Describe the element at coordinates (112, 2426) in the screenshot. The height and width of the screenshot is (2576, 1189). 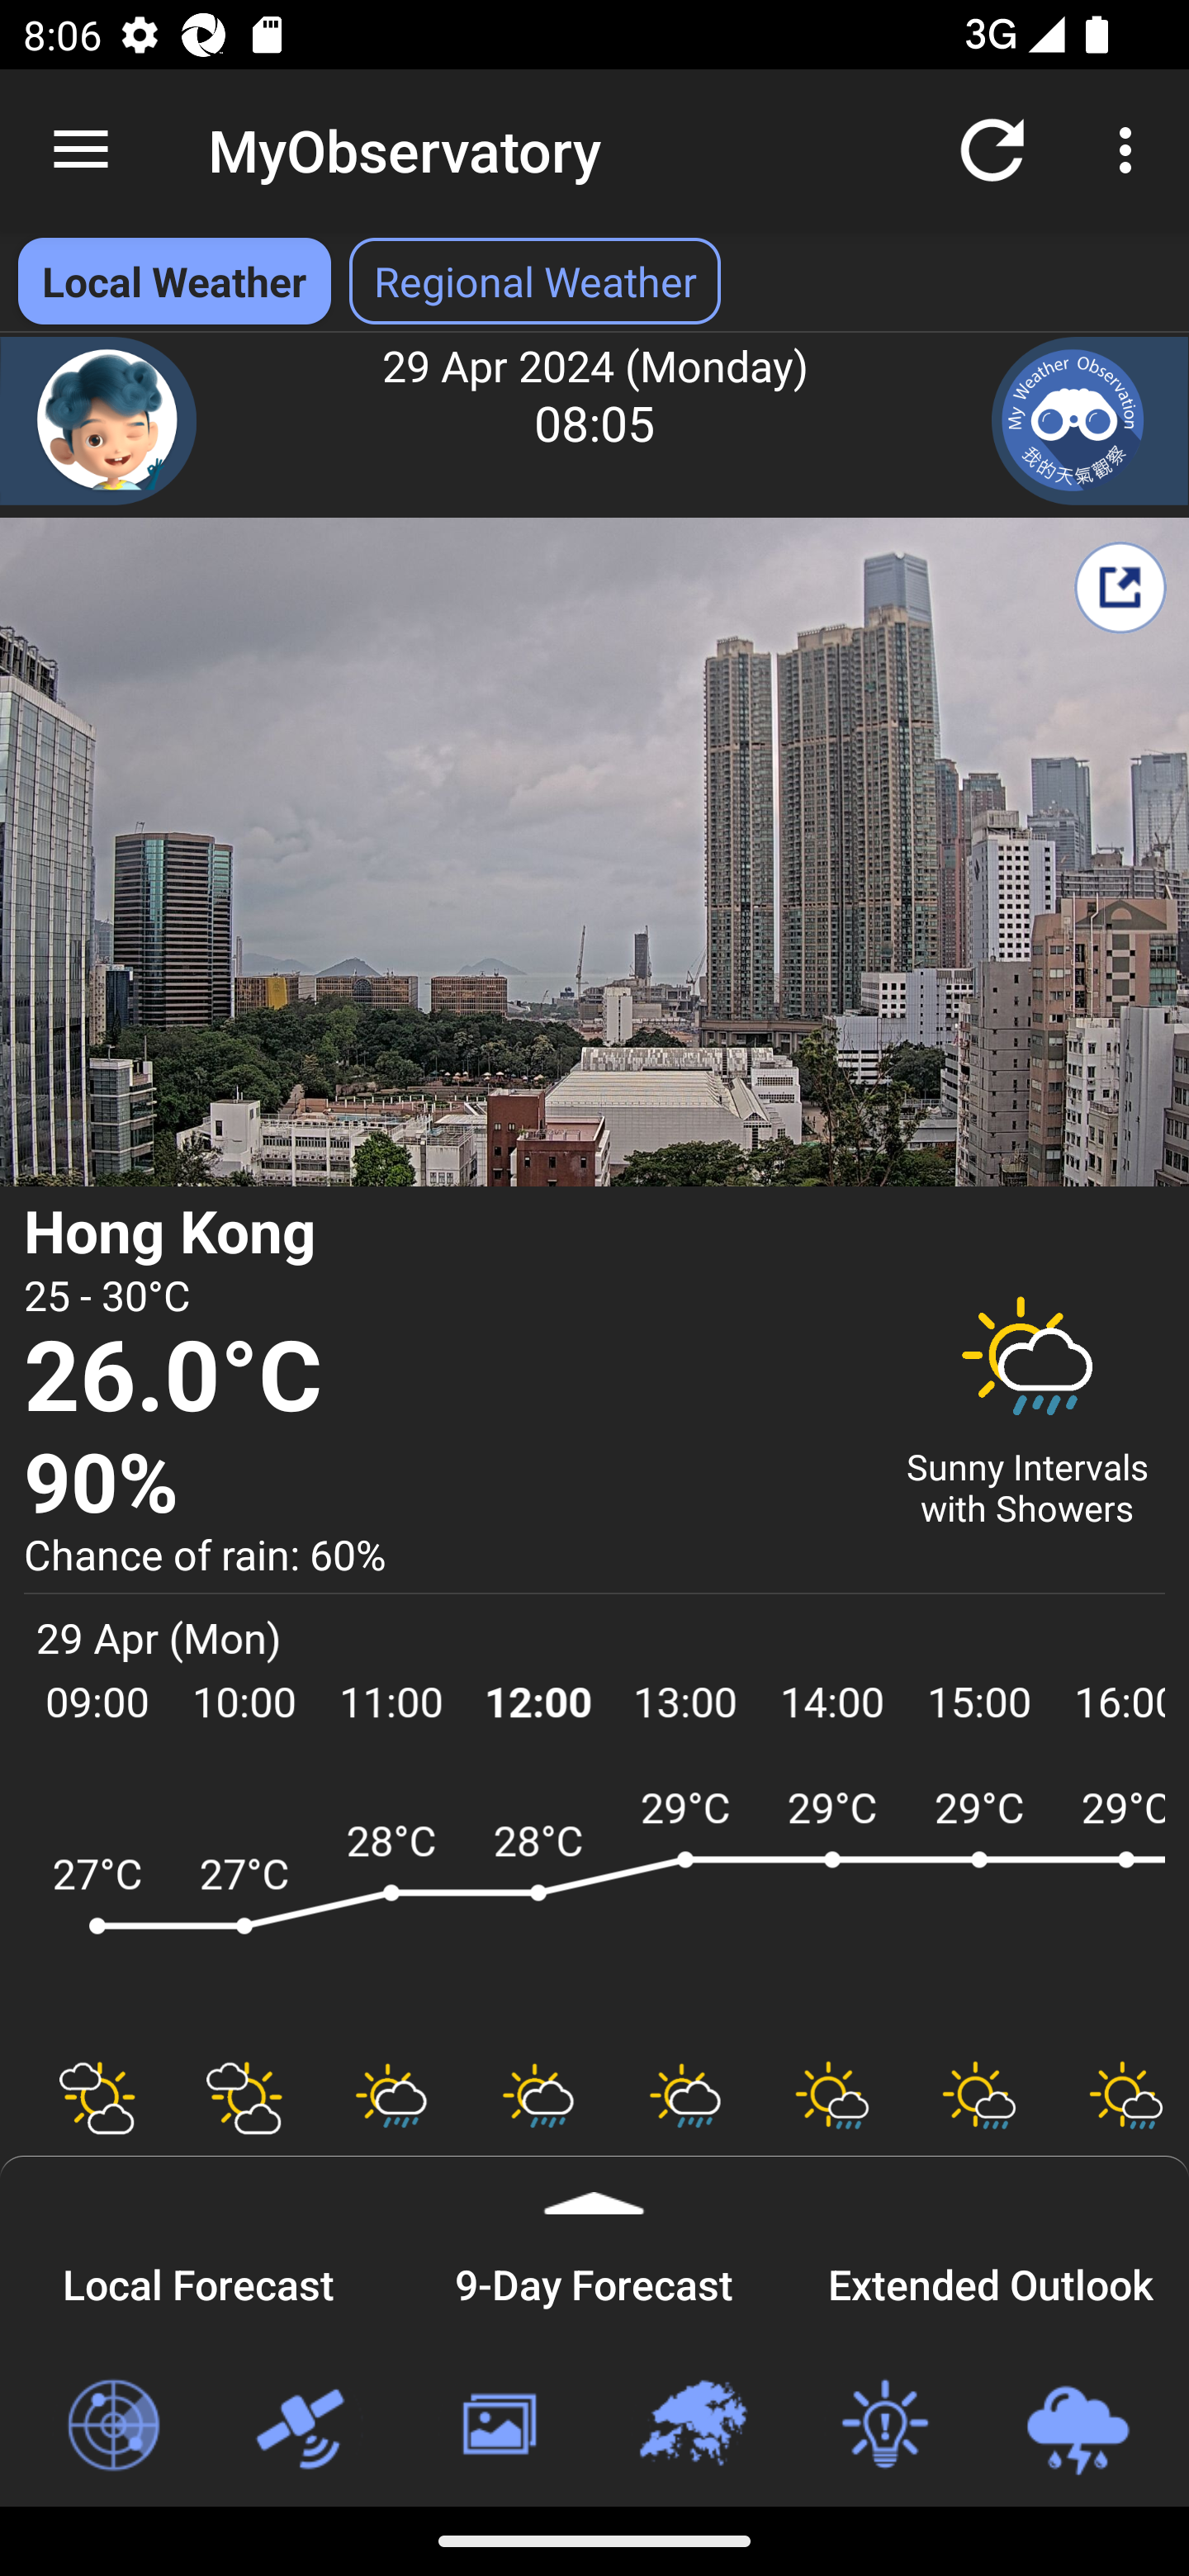
I see `Radar Images` at that location.